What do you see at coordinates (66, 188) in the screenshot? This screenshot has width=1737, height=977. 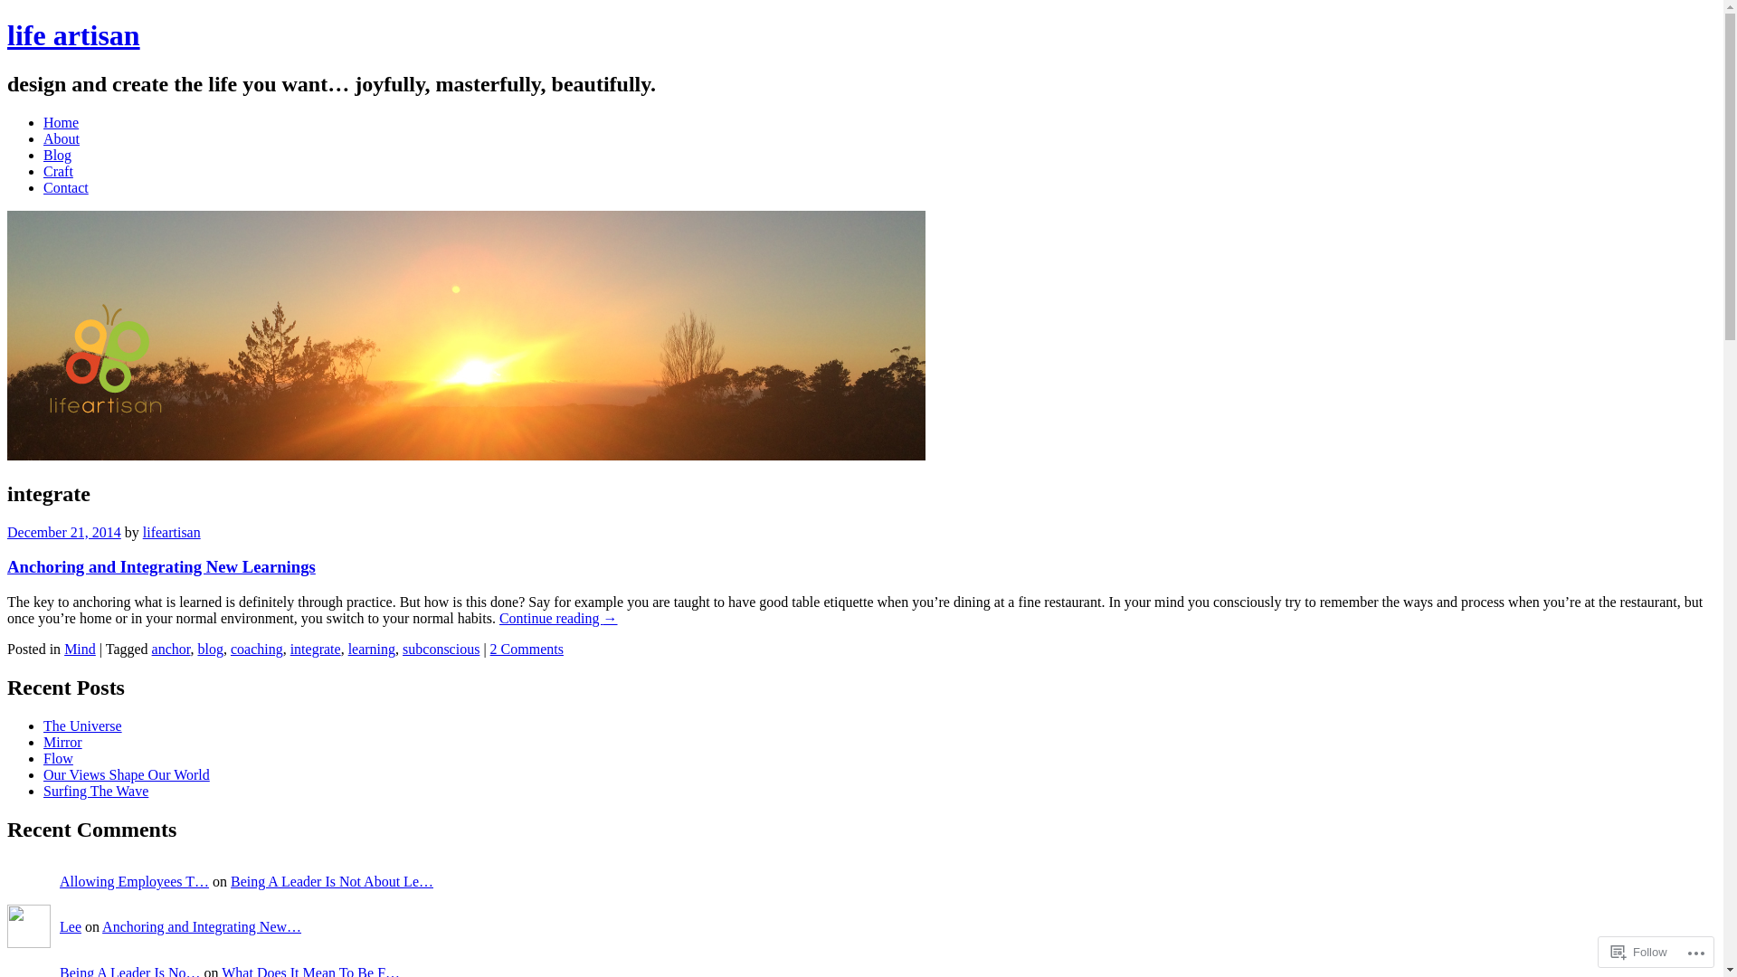 I see `Contact` at bounding box center [66, 188].